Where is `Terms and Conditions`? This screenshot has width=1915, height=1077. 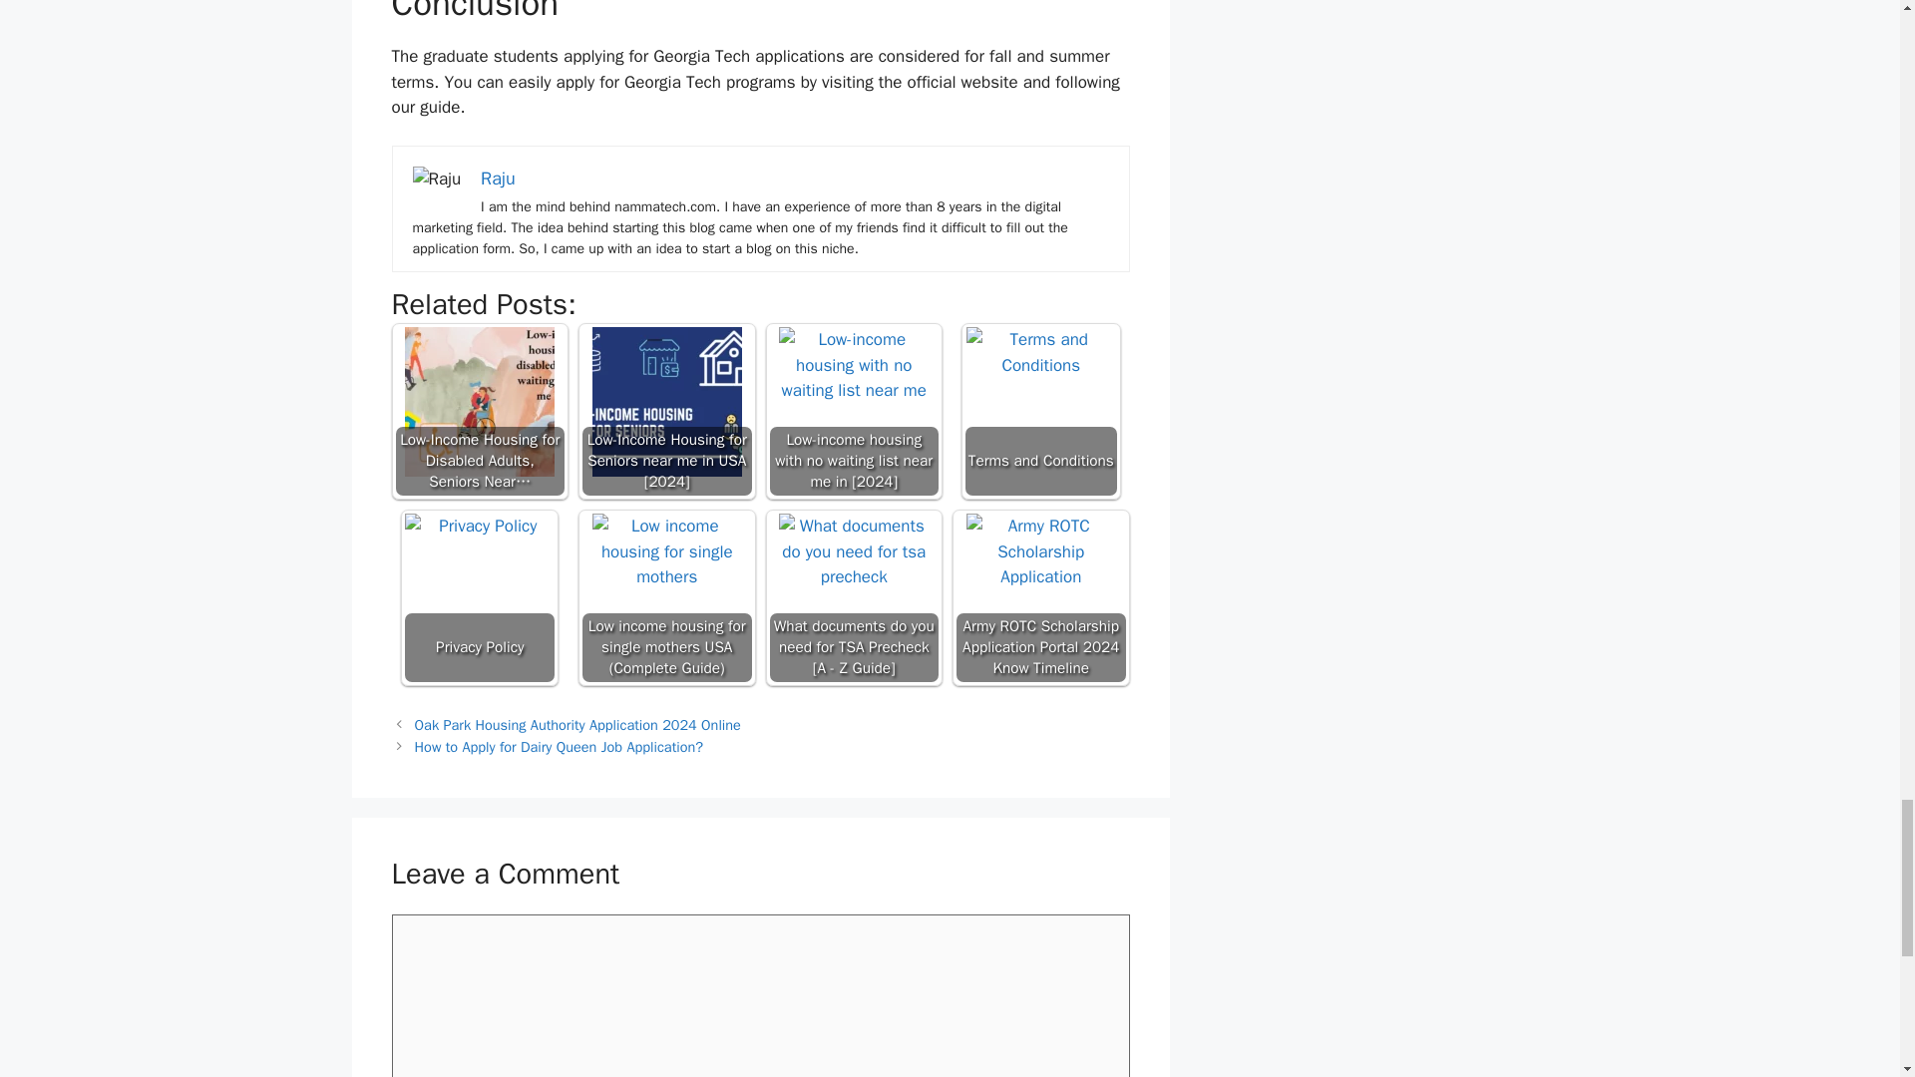 Terms and Conditions is located at coordinates (1041, 402).